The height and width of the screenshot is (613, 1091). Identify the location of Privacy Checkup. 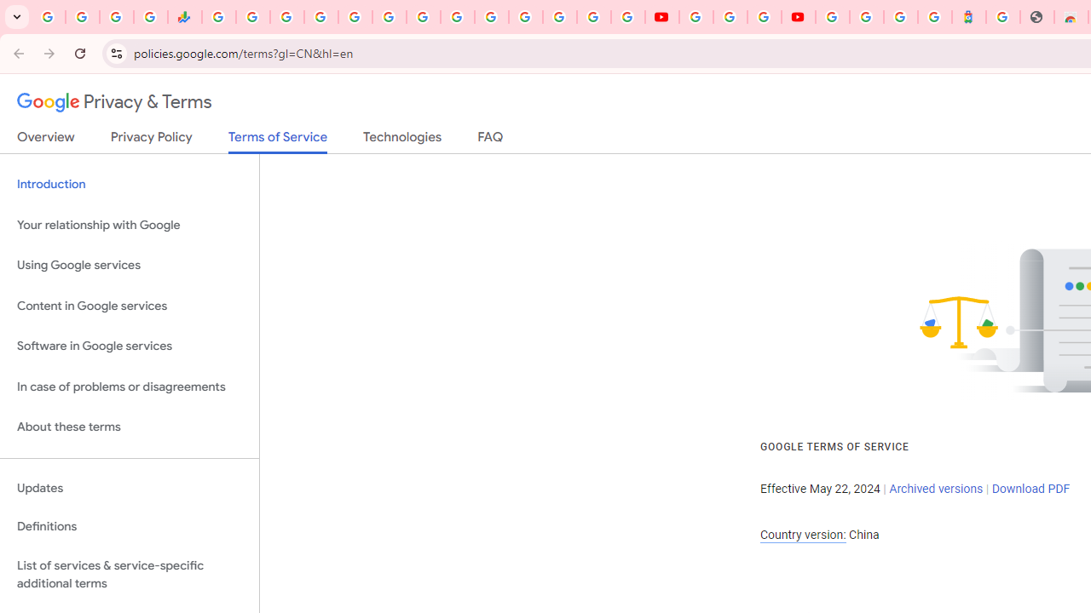
(627, 17).